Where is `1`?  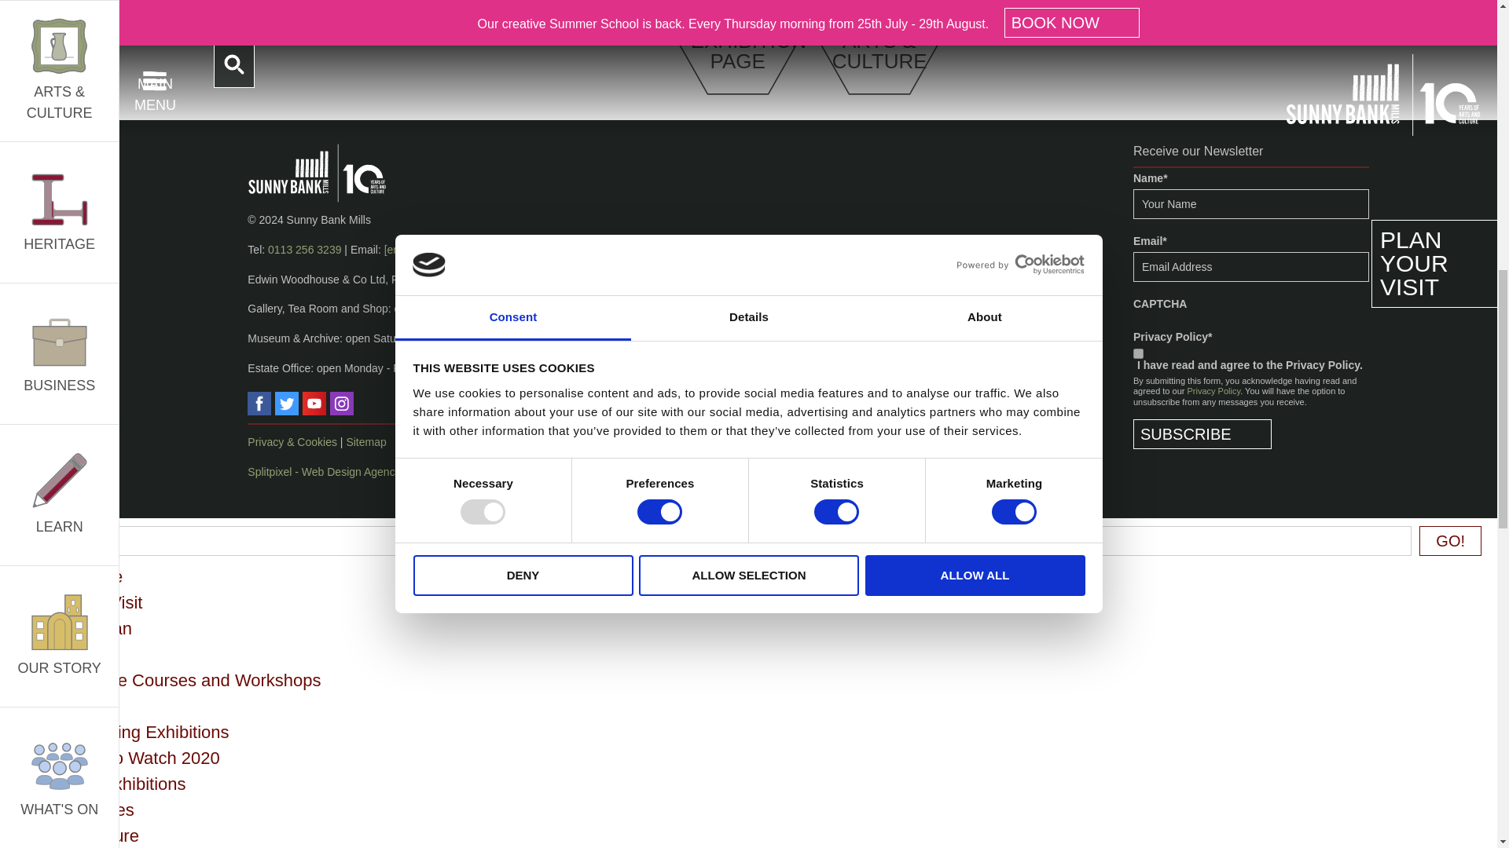
1 is located at coordinates (1138, 353).